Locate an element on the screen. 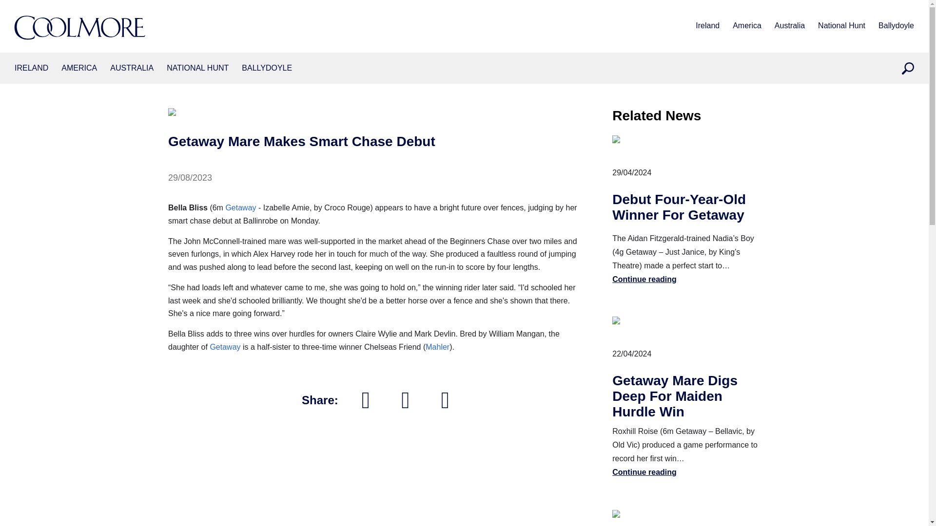  Mahler is located at coordinates (437, 347).